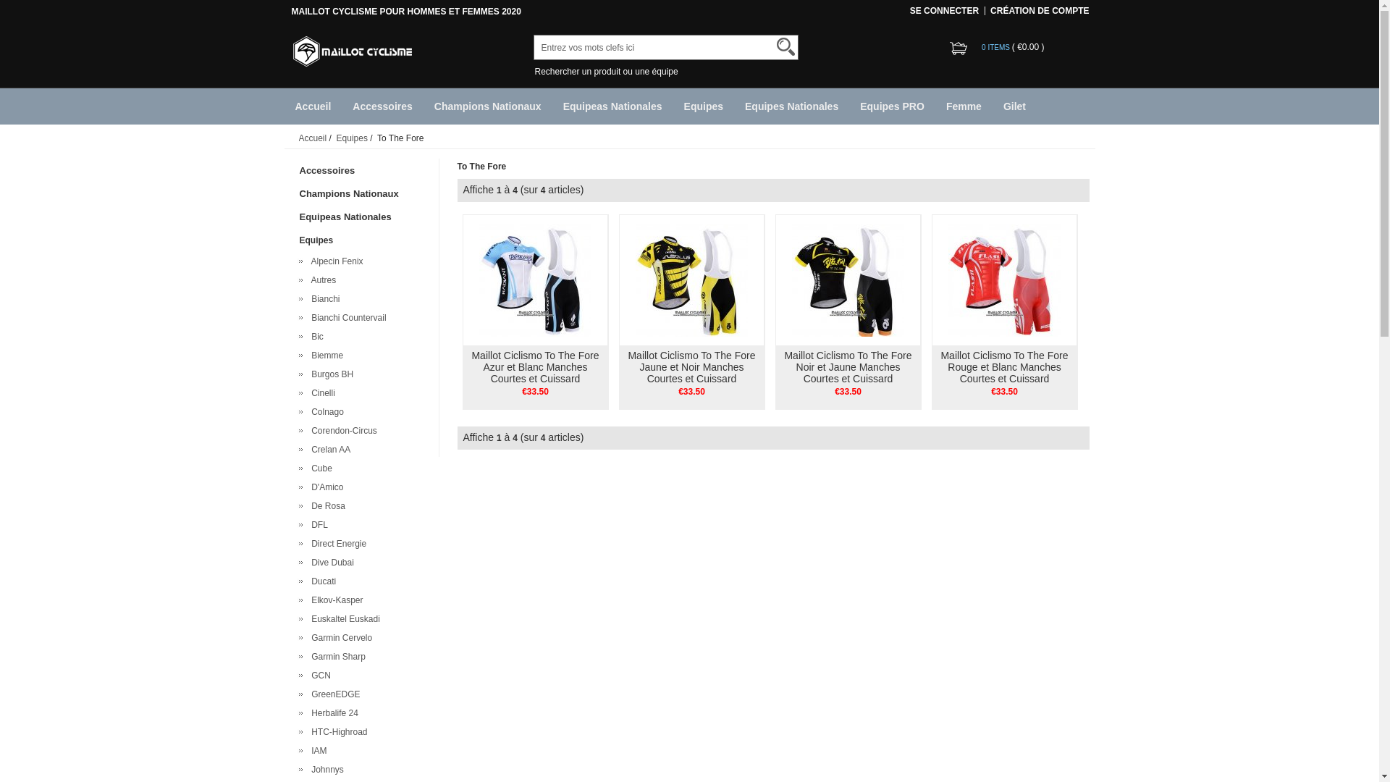 This screenshot has width=1390, height=782. I want to click on   Alpecin Fenix, so click(335, 261).